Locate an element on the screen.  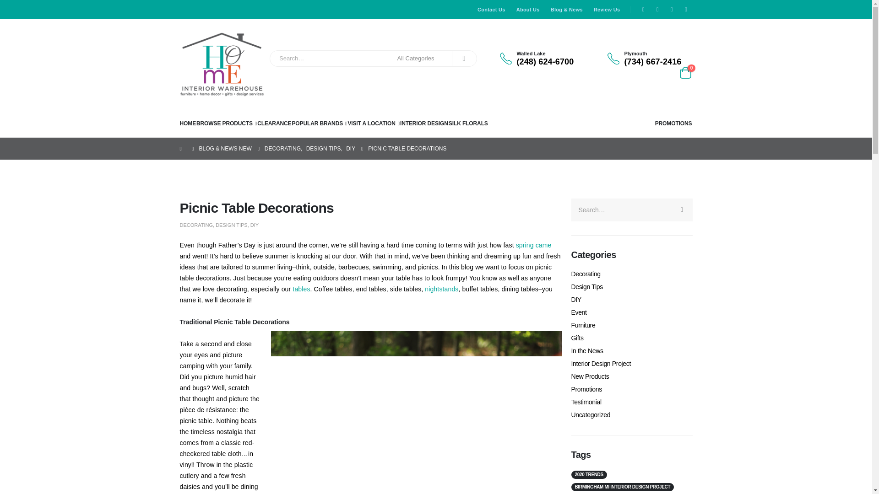
Review Us is located at coordinates (604, 10).